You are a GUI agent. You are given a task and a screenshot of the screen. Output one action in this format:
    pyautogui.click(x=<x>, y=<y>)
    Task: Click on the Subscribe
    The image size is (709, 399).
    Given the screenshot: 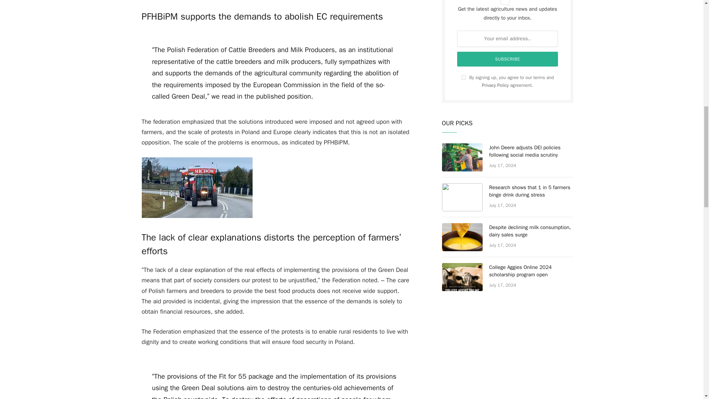 What is the action you would take?
    pyautogui.click(x=508, y=59)
    